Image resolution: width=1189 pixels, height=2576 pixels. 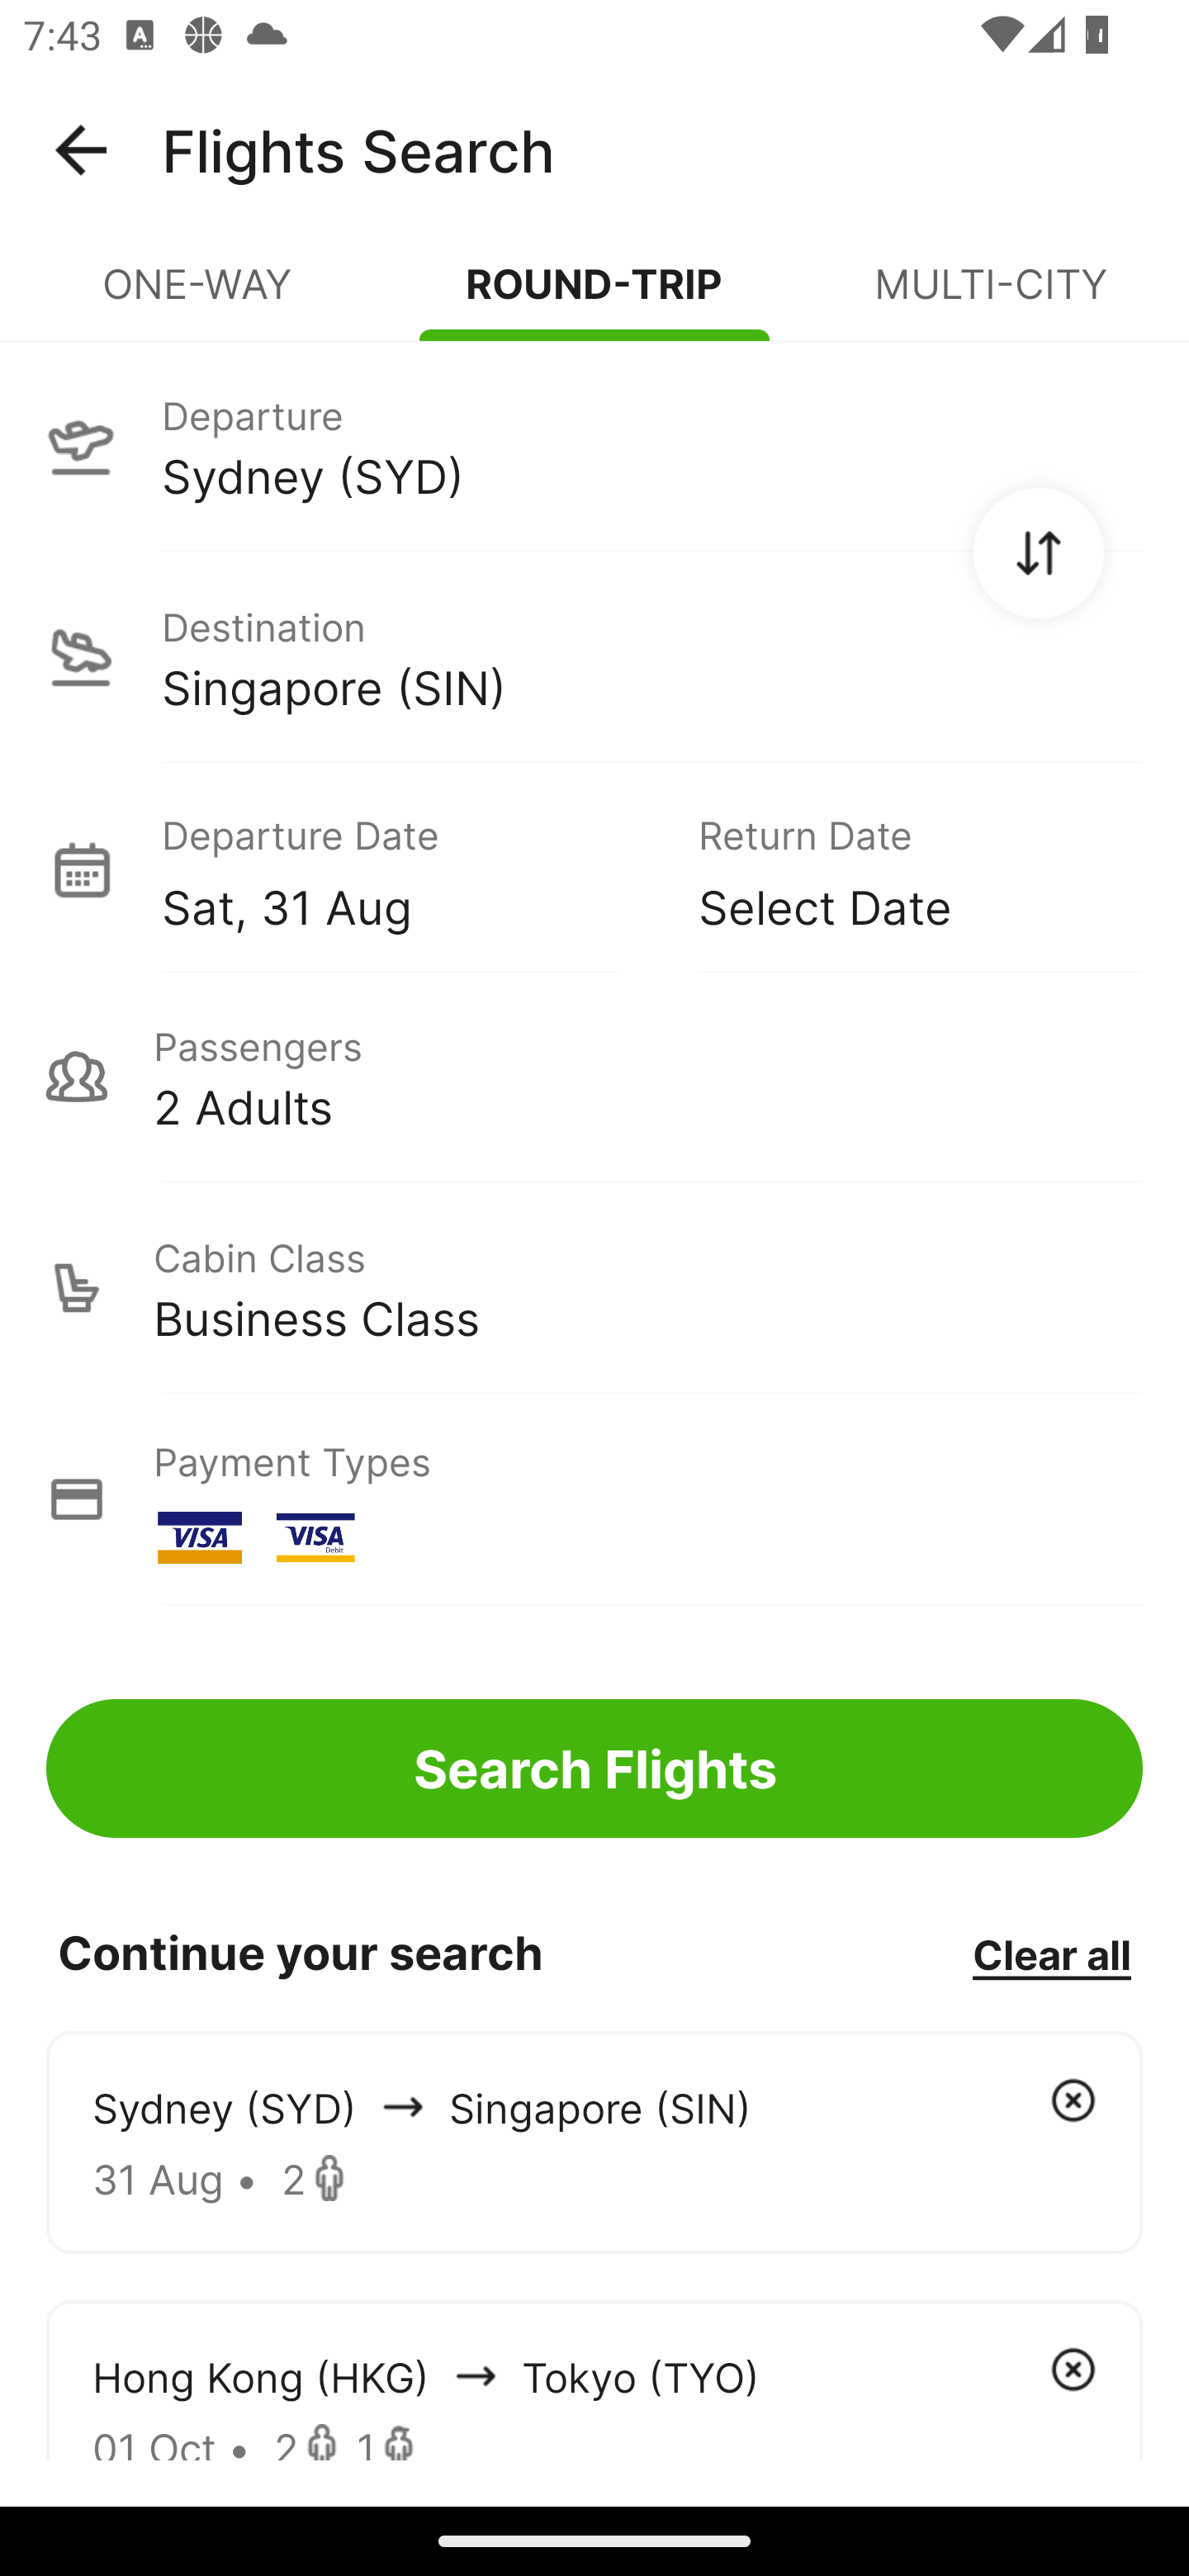 I want to click on Departure Sydney (SYD), so click(x=594, y=445).